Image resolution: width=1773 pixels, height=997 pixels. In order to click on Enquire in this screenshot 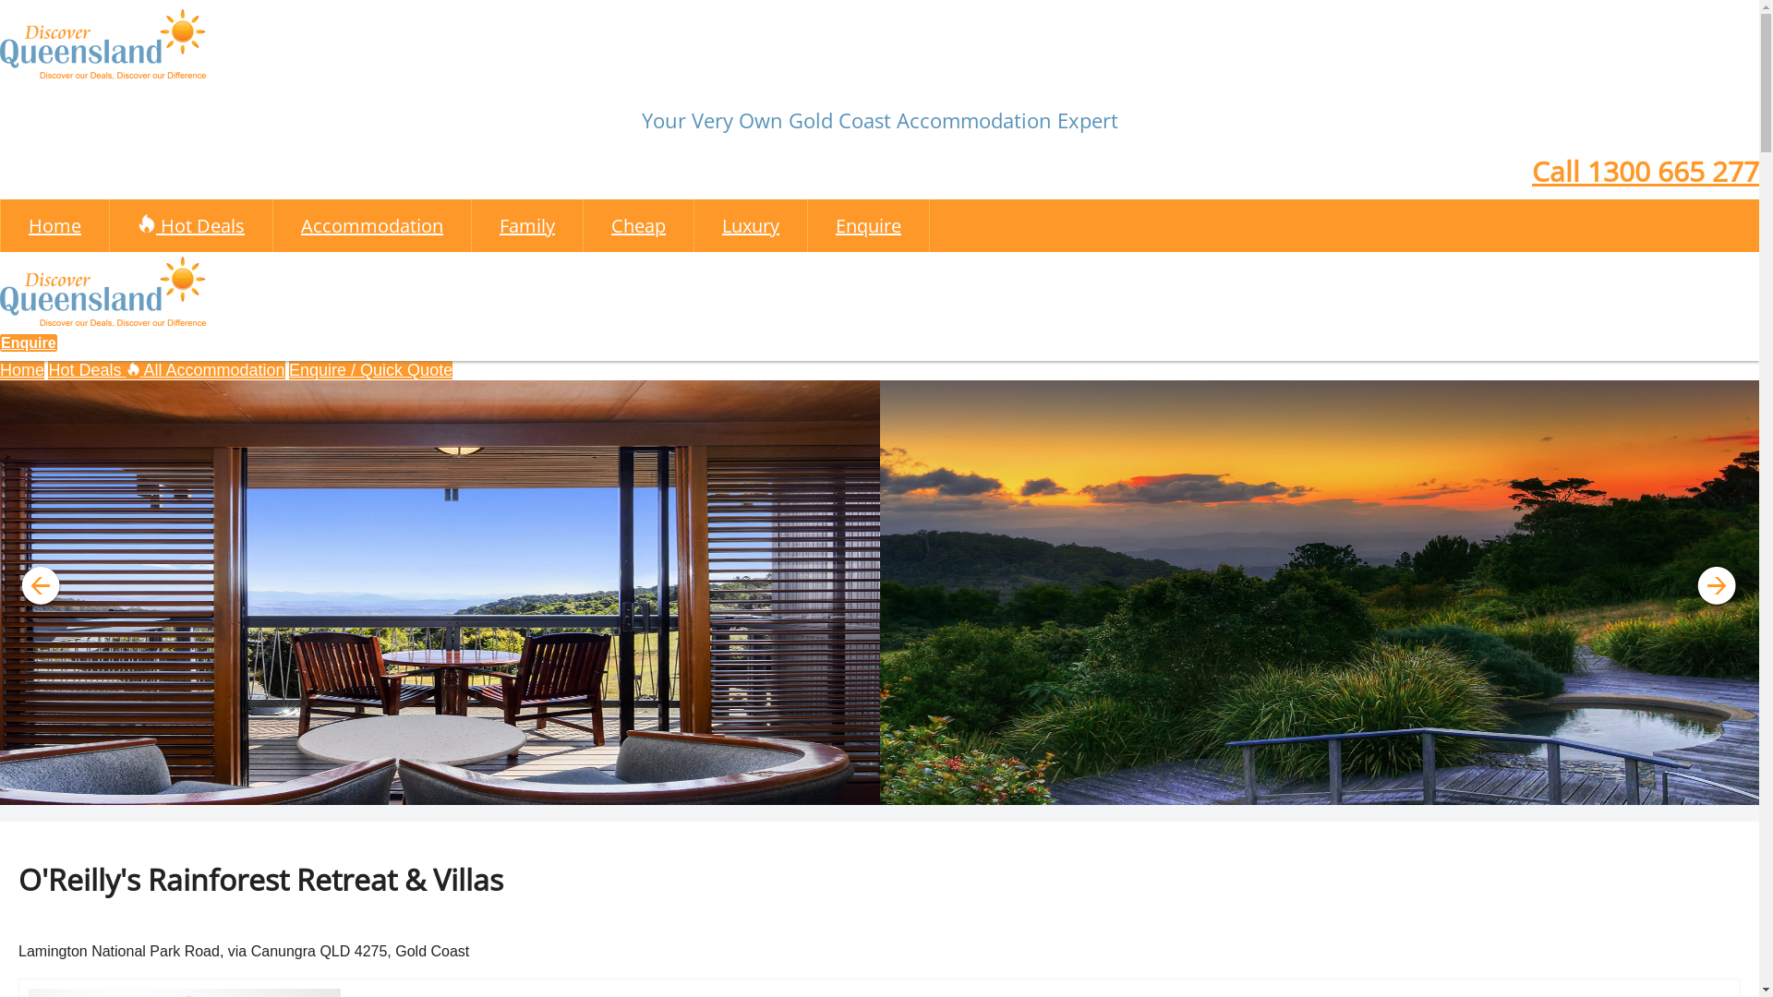, I will do `click(29, 343)`.